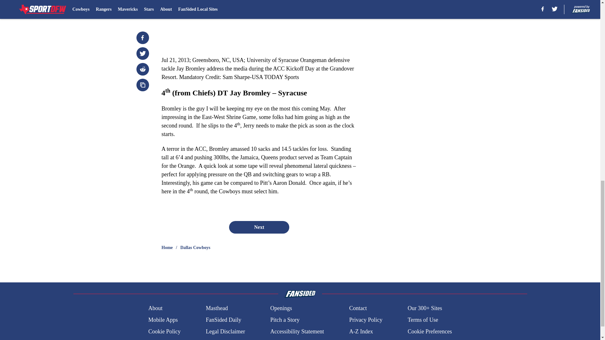 The height and width of the screenshot is (340, 605). What do you see at coordinates (358, 308) in the screenshot?
I see `Contact` at bounding box center [358, 308].